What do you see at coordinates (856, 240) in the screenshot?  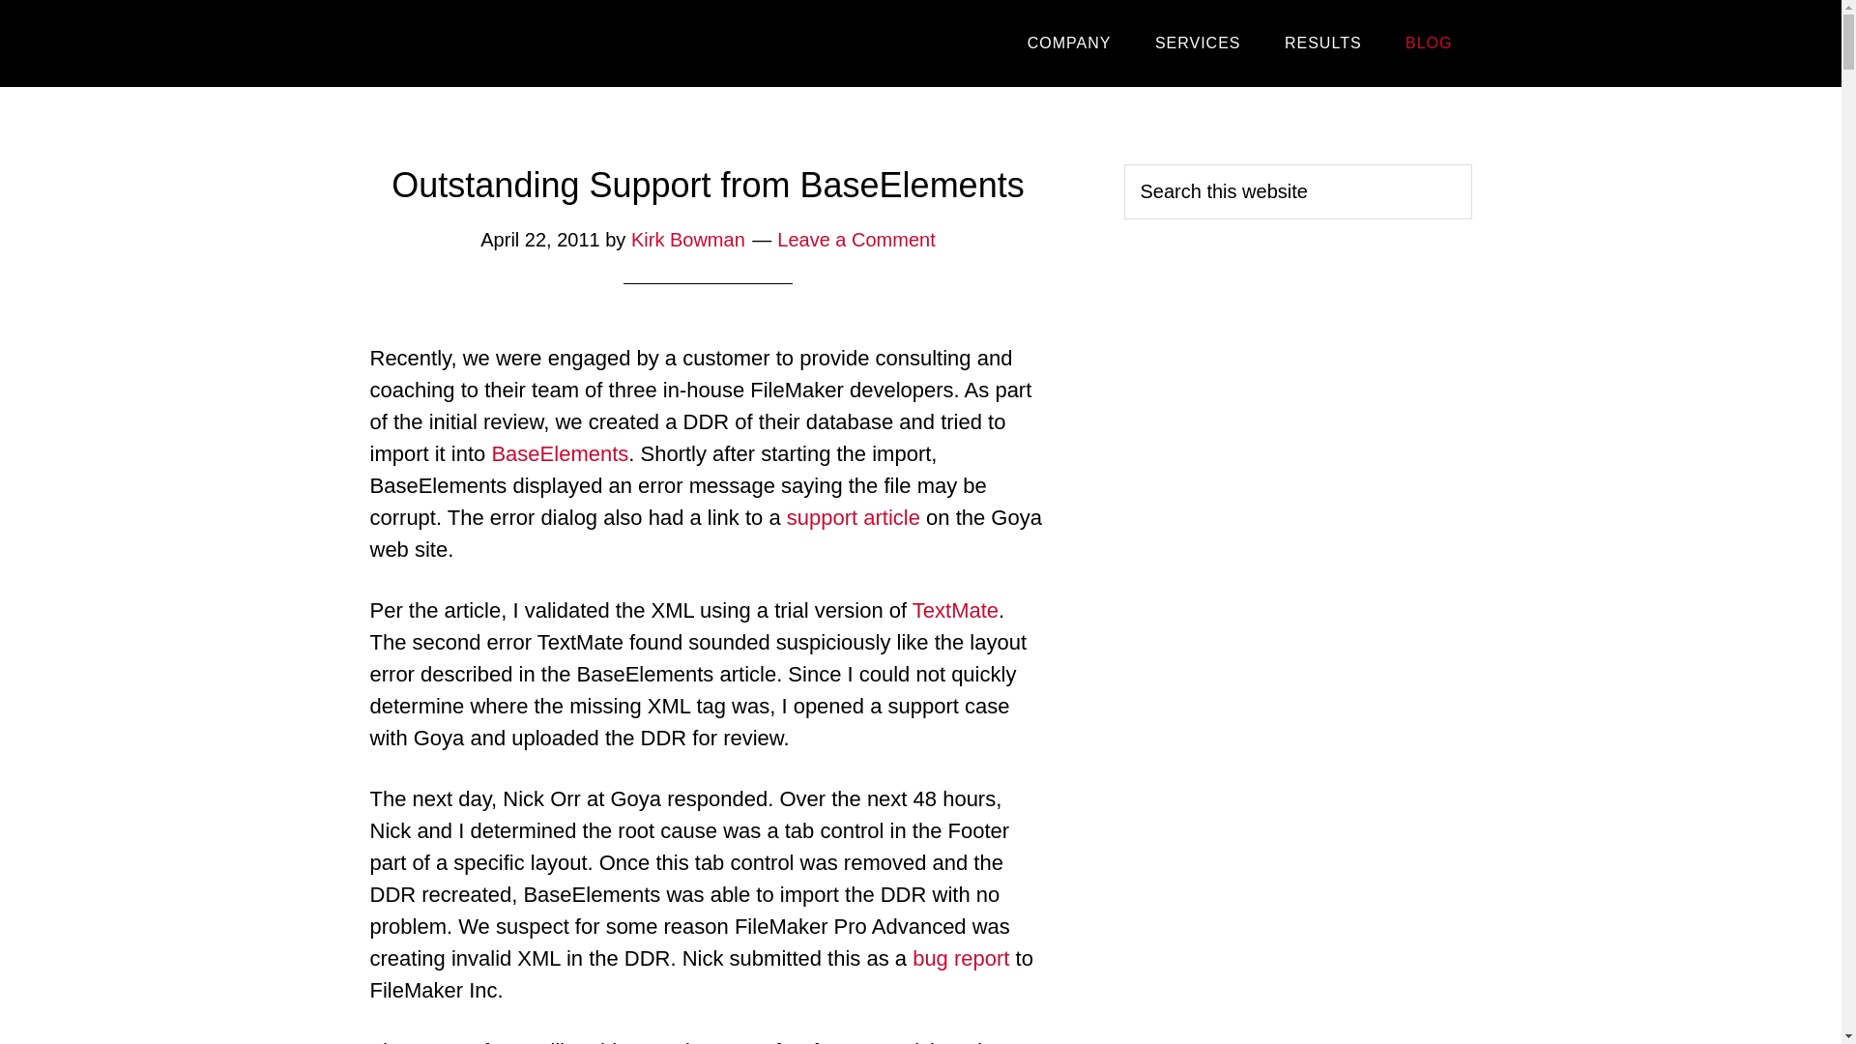 I see `Leave a Comment` at bounding box center [856, 240].